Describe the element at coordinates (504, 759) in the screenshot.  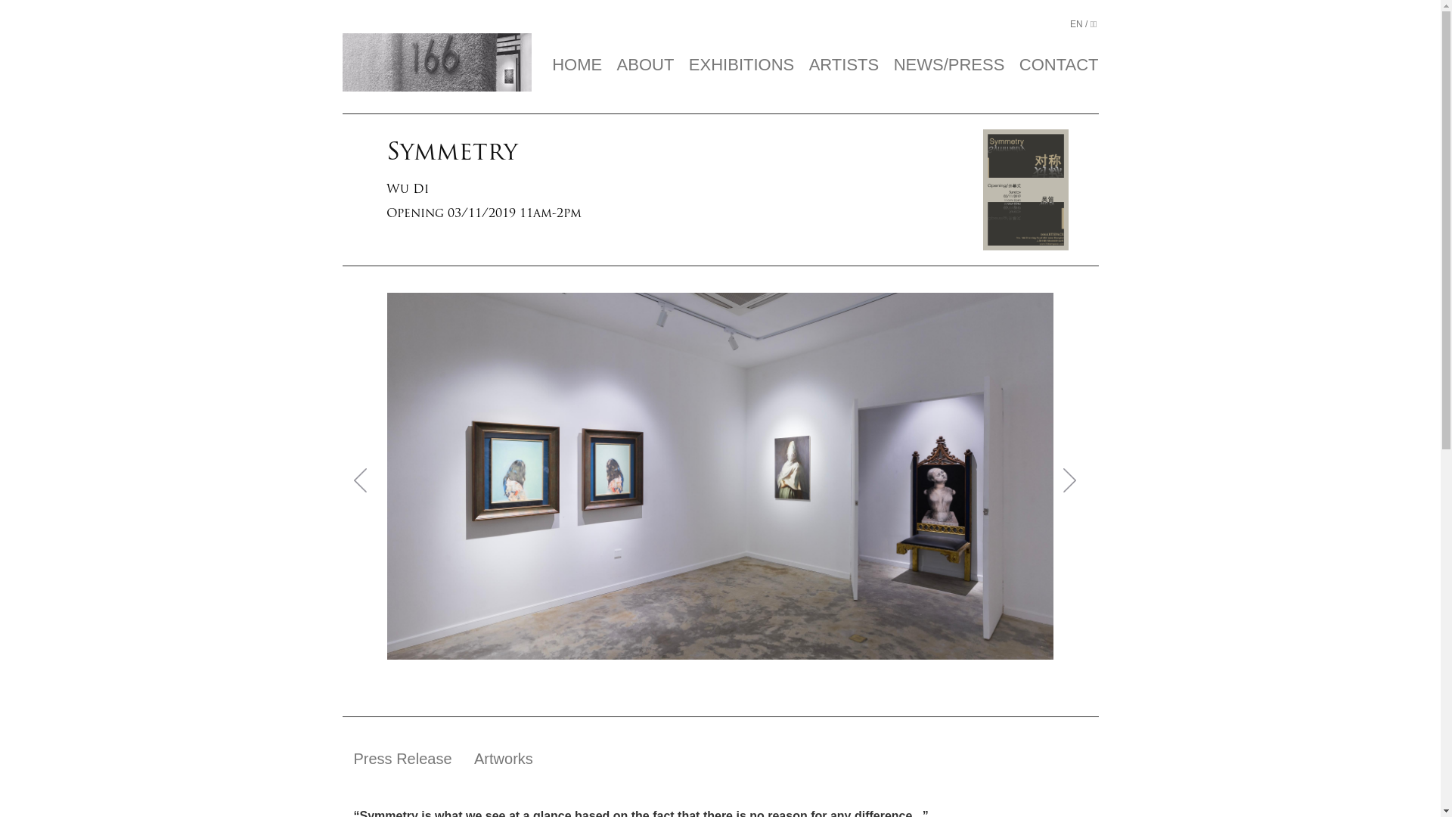
I see `Artworks` at that location.